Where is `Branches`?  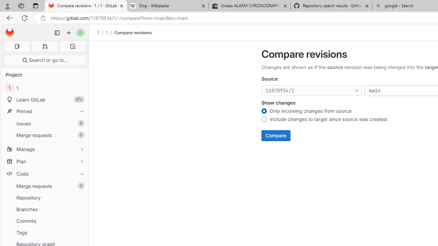
Branches is located at coordinates (44, 209).